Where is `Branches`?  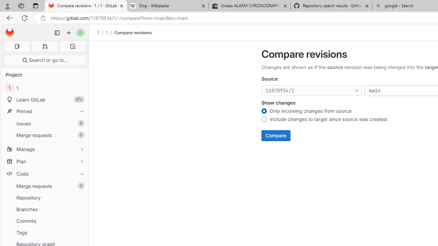
Branches is located at coordinates (44, 209).